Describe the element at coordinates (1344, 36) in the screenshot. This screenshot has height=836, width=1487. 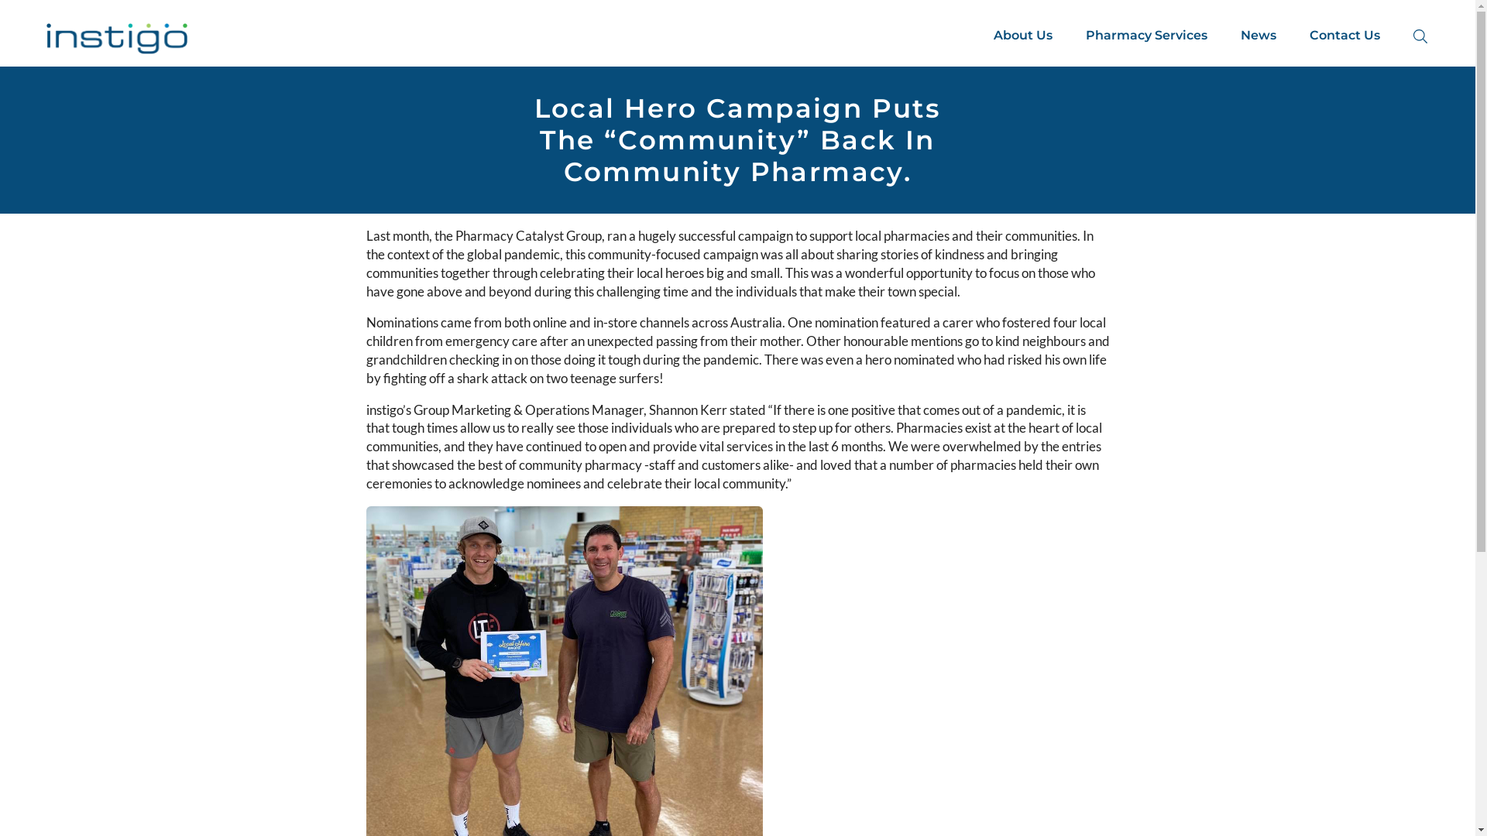
I see `Contact Us` at that location.